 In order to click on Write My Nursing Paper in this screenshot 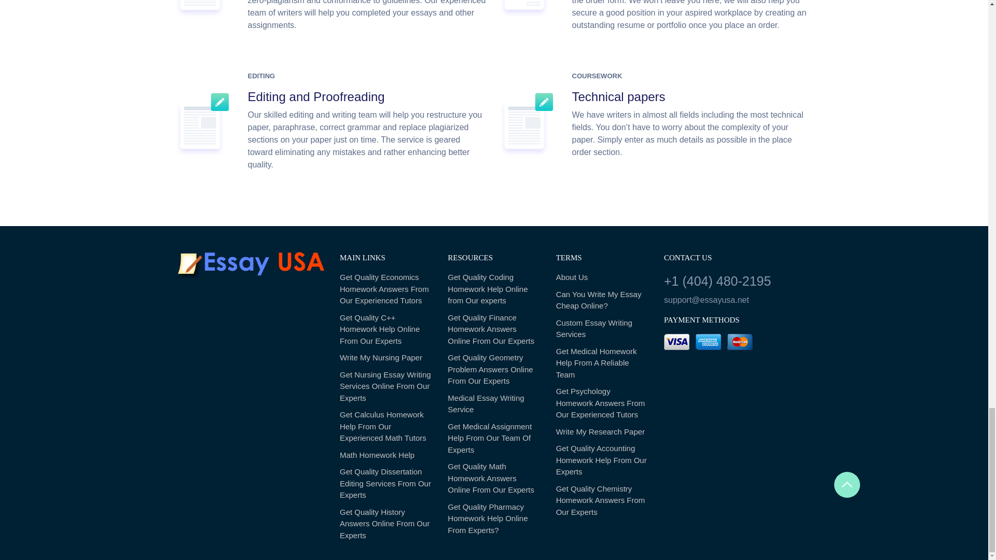, I will do `click(386, 358)`.